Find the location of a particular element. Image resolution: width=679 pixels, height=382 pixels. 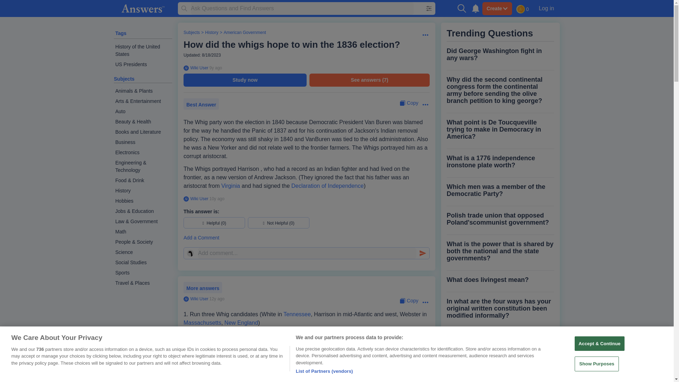

2014-03-01 20:51:35 is located at coordinates (217, 199).